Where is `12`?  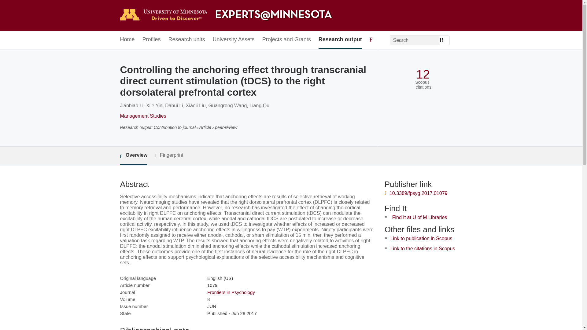
12 is located at coordinates (423, 74).